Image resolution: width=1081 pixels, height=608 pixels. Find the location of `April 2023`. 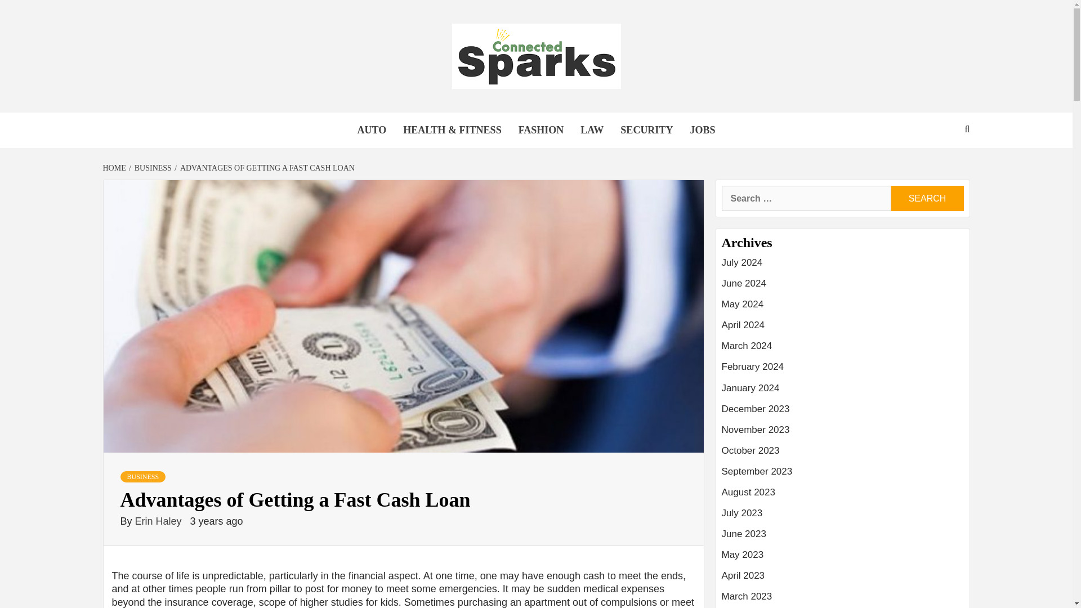

April 2023 is located at coordinates (843, 580).